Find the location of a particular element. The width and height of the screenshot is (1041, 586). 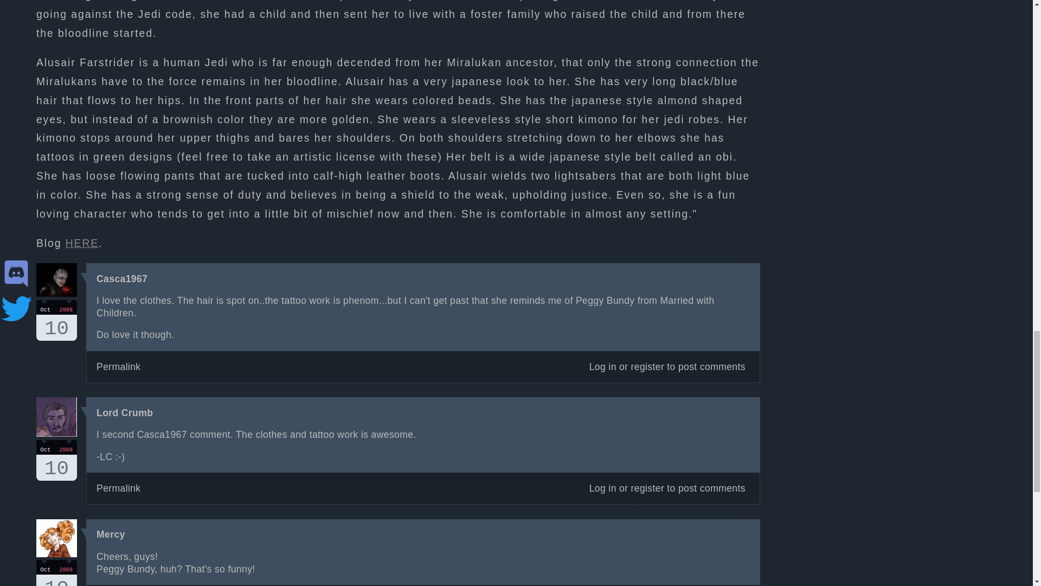

Log in is located at coordinates (602, 367).